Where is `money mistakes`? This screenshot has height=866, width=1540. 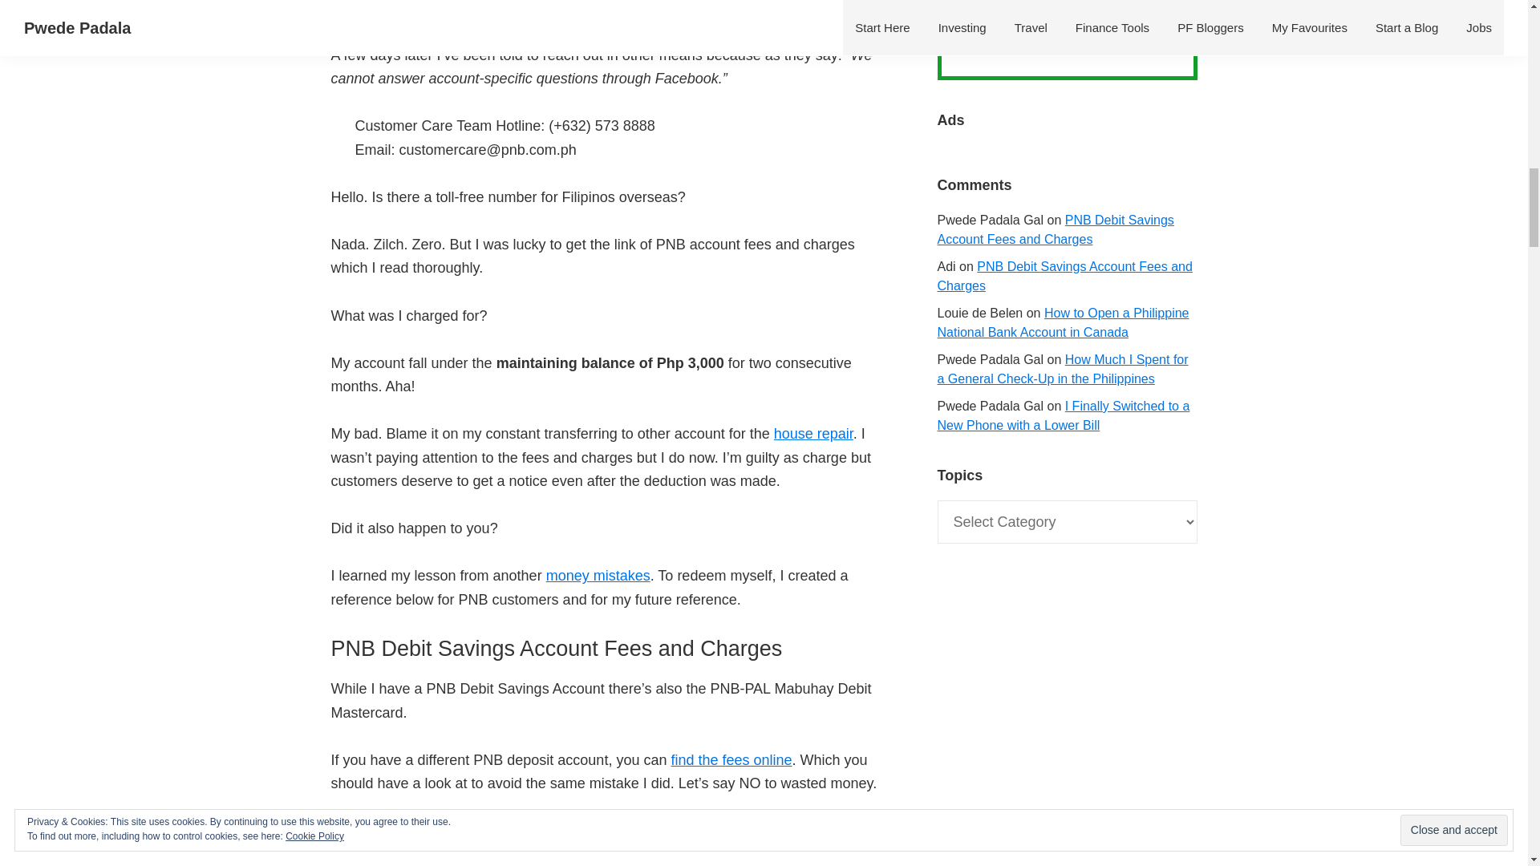
money mistakes is located at coordinates (598, 576).